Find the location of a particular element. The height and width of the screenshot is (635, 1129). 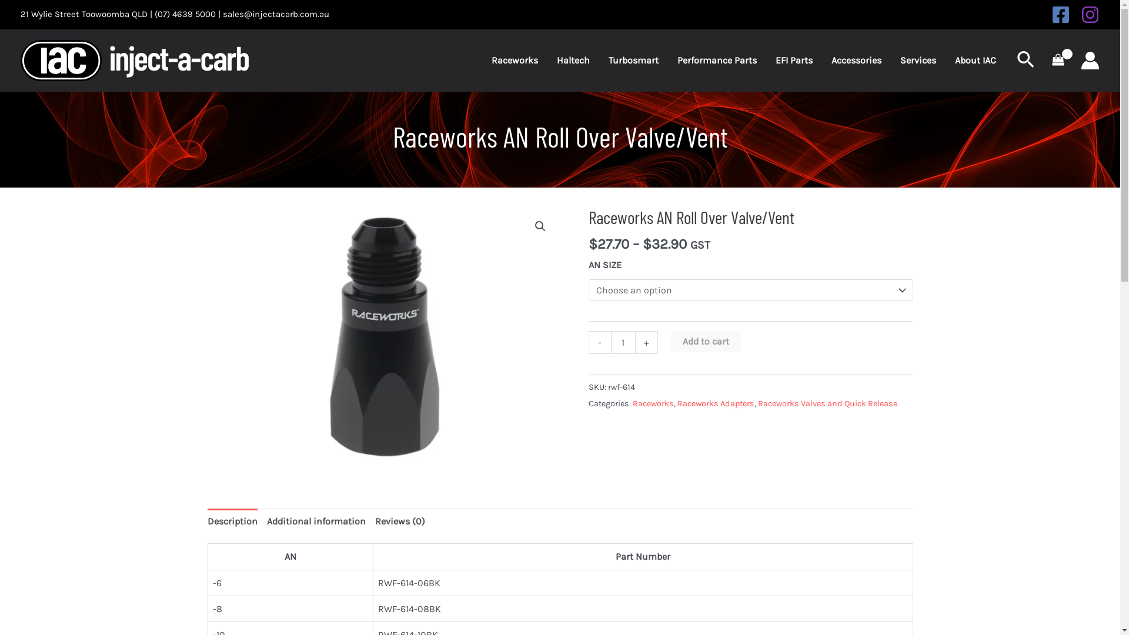

About IAC is located at coordinates (976, 60).